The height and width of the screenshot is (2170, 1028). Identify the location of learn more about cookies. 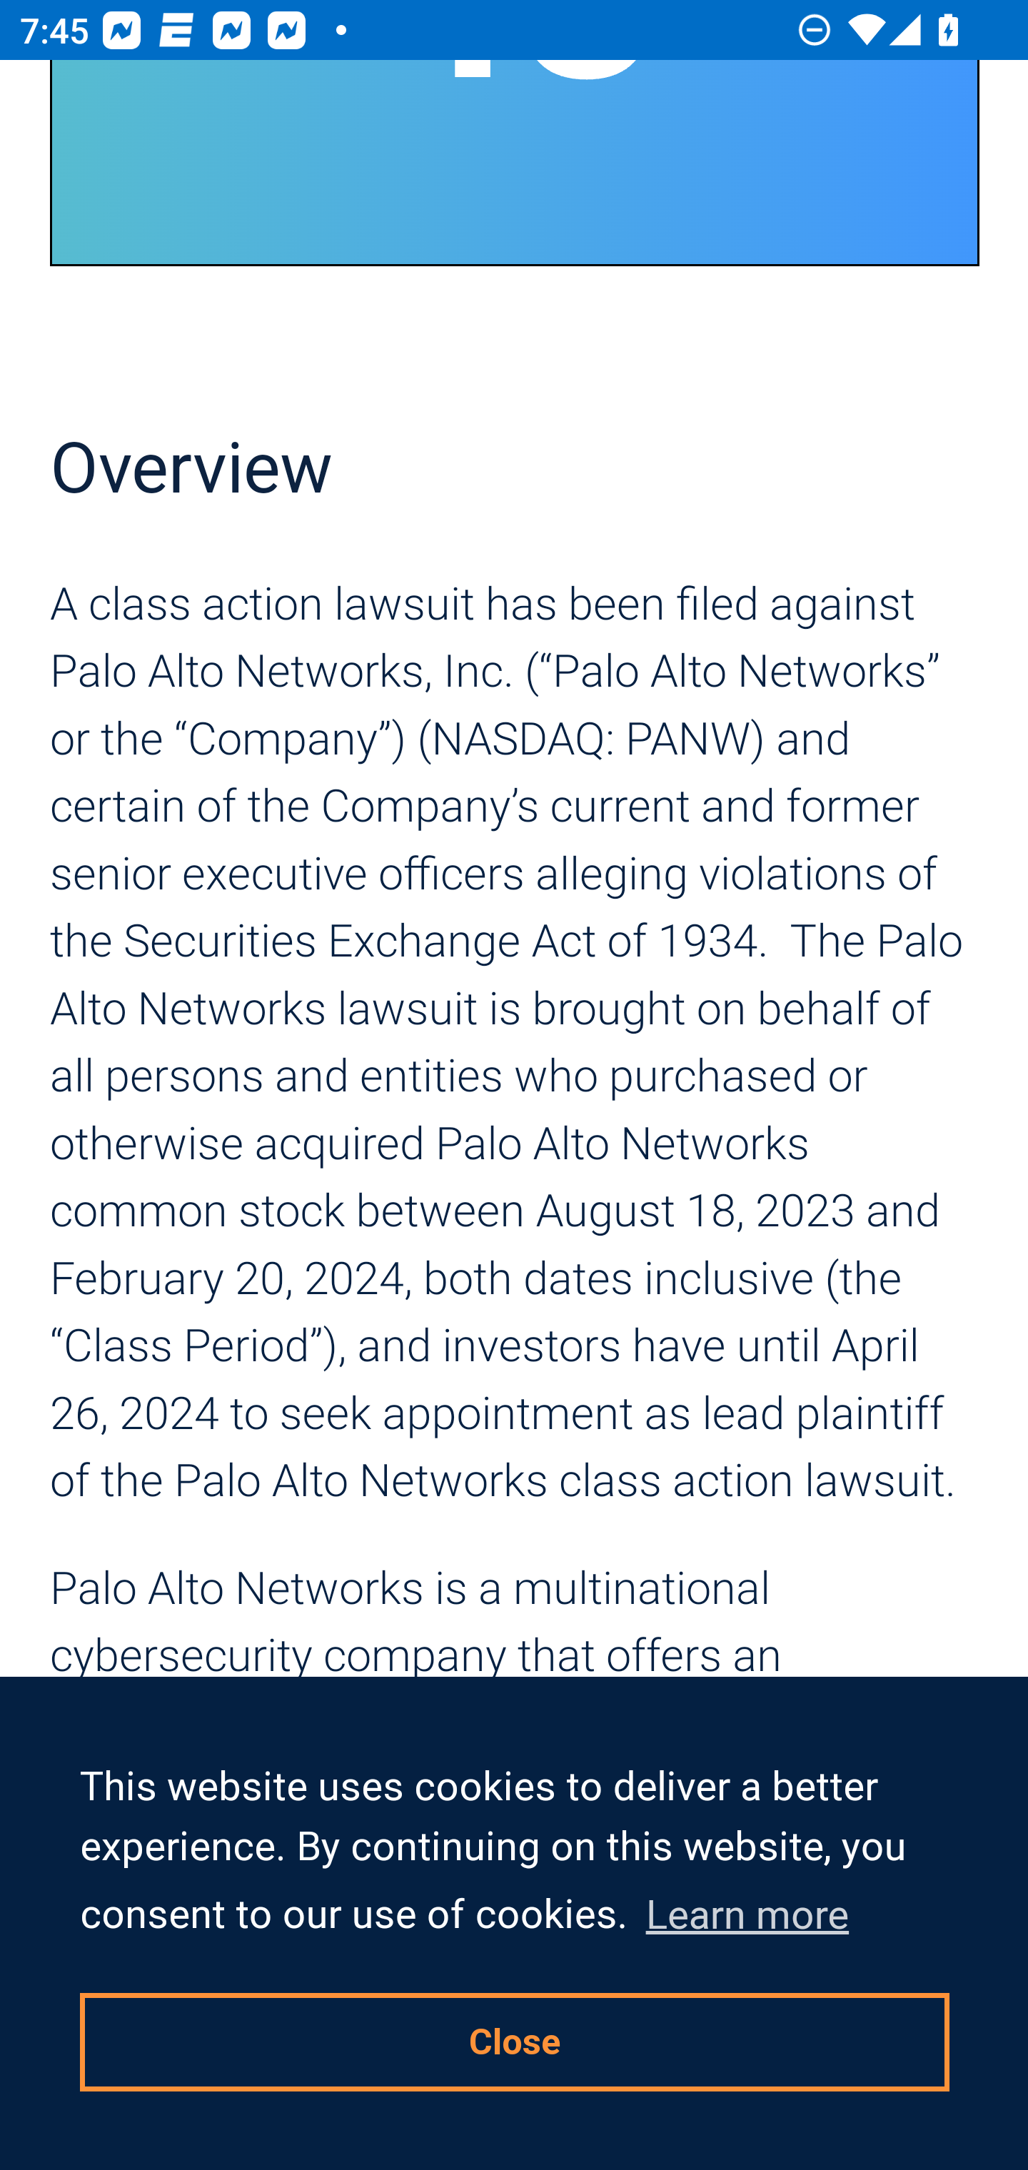
(747, 1914).